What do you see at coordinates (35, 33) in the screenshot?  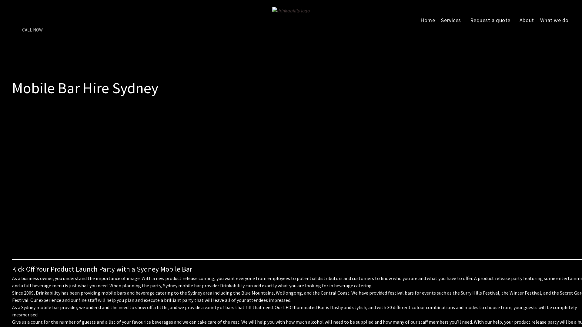 I see `CALL NOW` at bounding box center [35, 33].